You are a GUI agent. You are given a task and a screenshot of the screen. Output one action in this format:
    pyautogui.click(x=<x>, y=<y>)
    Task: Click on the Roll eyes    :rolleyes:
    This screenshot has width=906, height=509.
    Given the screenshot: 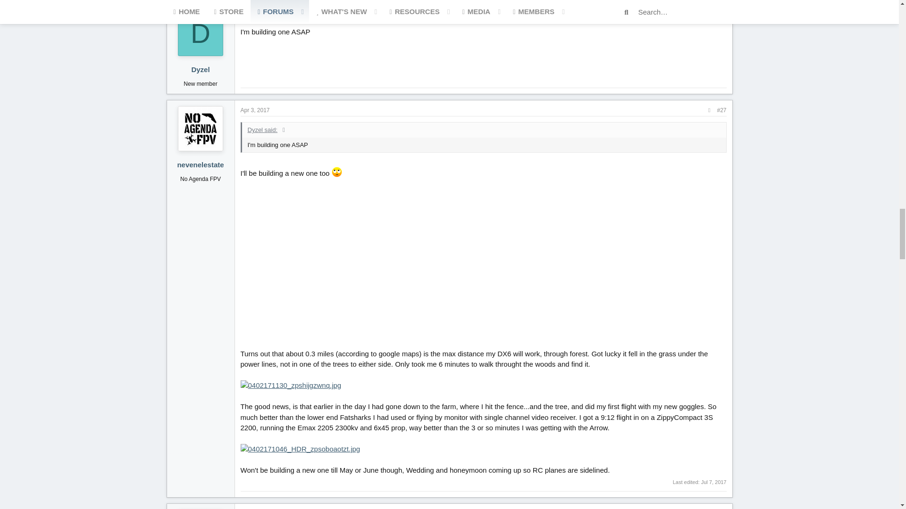 What is the action you would take?
    pyautogui.click(x=337, y=172)
    